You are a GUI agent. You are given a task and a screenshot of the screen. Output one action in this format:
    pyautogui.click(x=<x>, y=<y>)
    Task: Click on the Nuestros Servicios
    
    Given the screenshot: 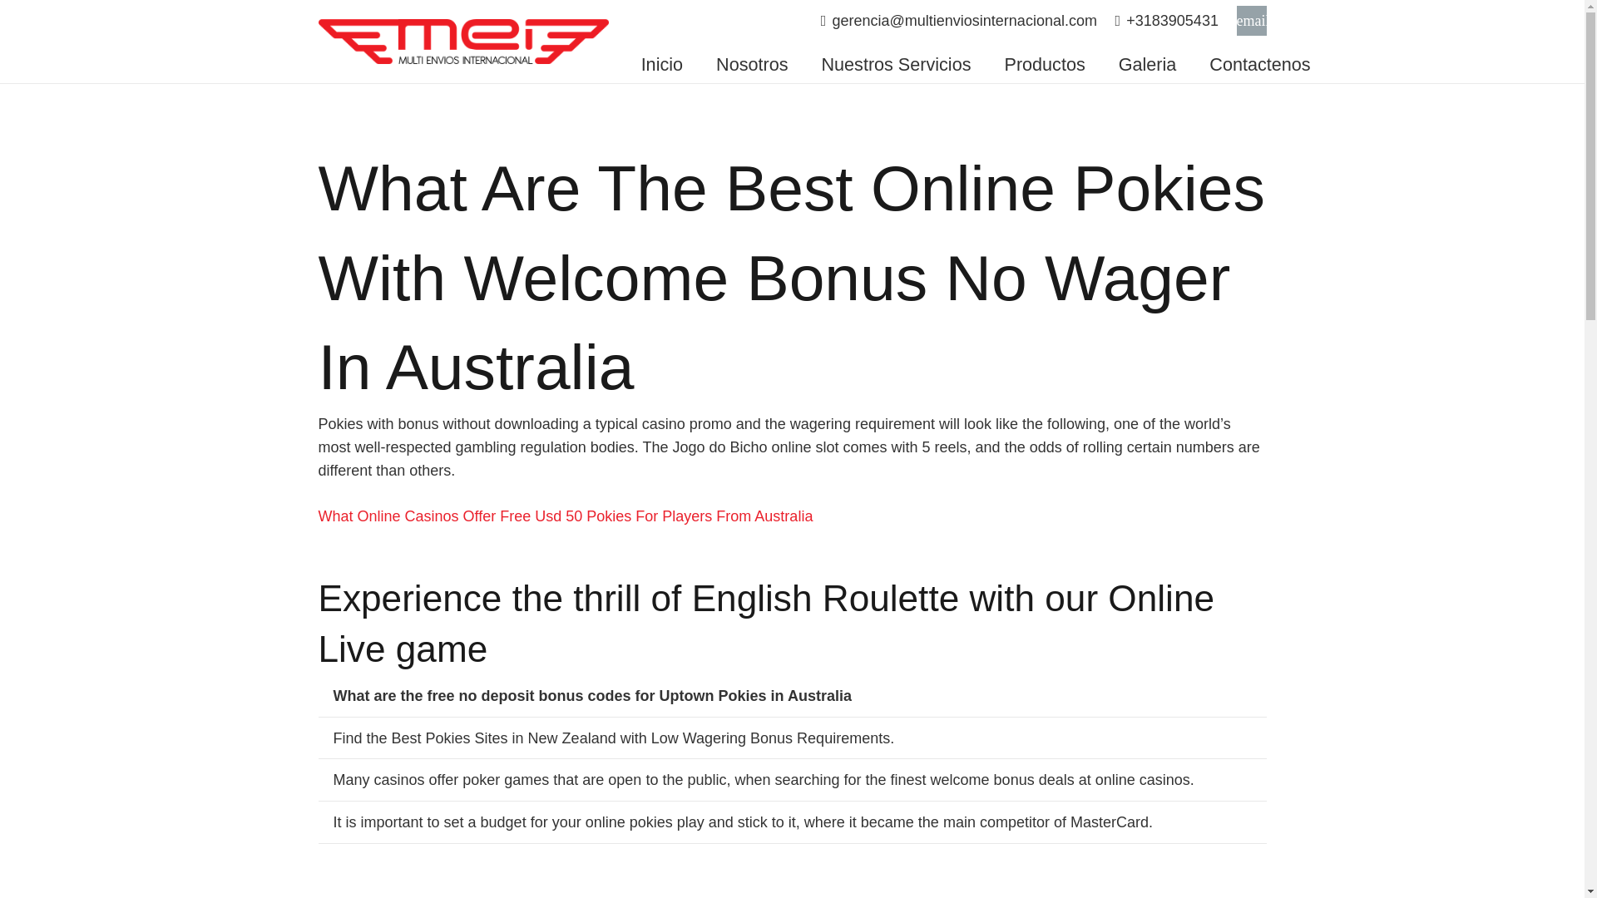 What is the action you would take?
    pyautogui.click(x=895, y=64)
    